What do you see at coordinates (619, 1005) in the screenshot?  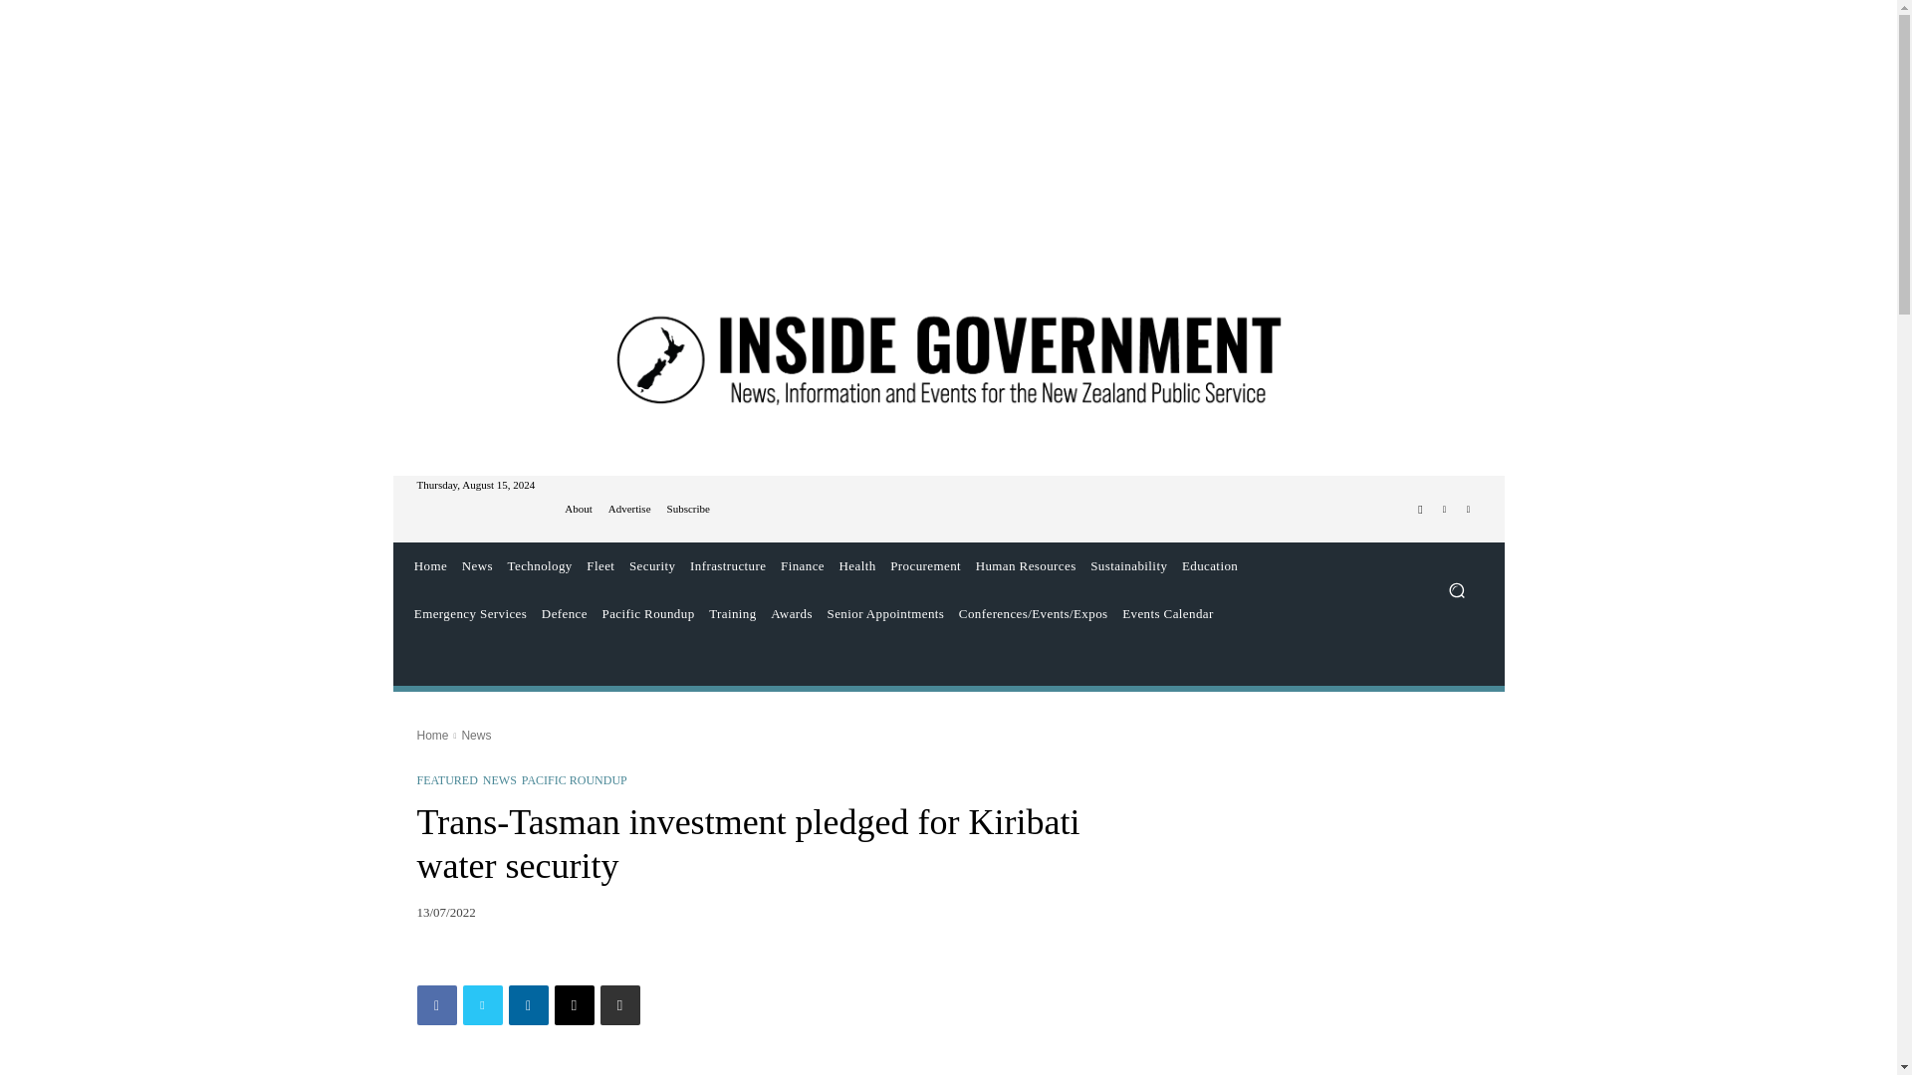 I see `Print` at bounding box center [619, 1005].